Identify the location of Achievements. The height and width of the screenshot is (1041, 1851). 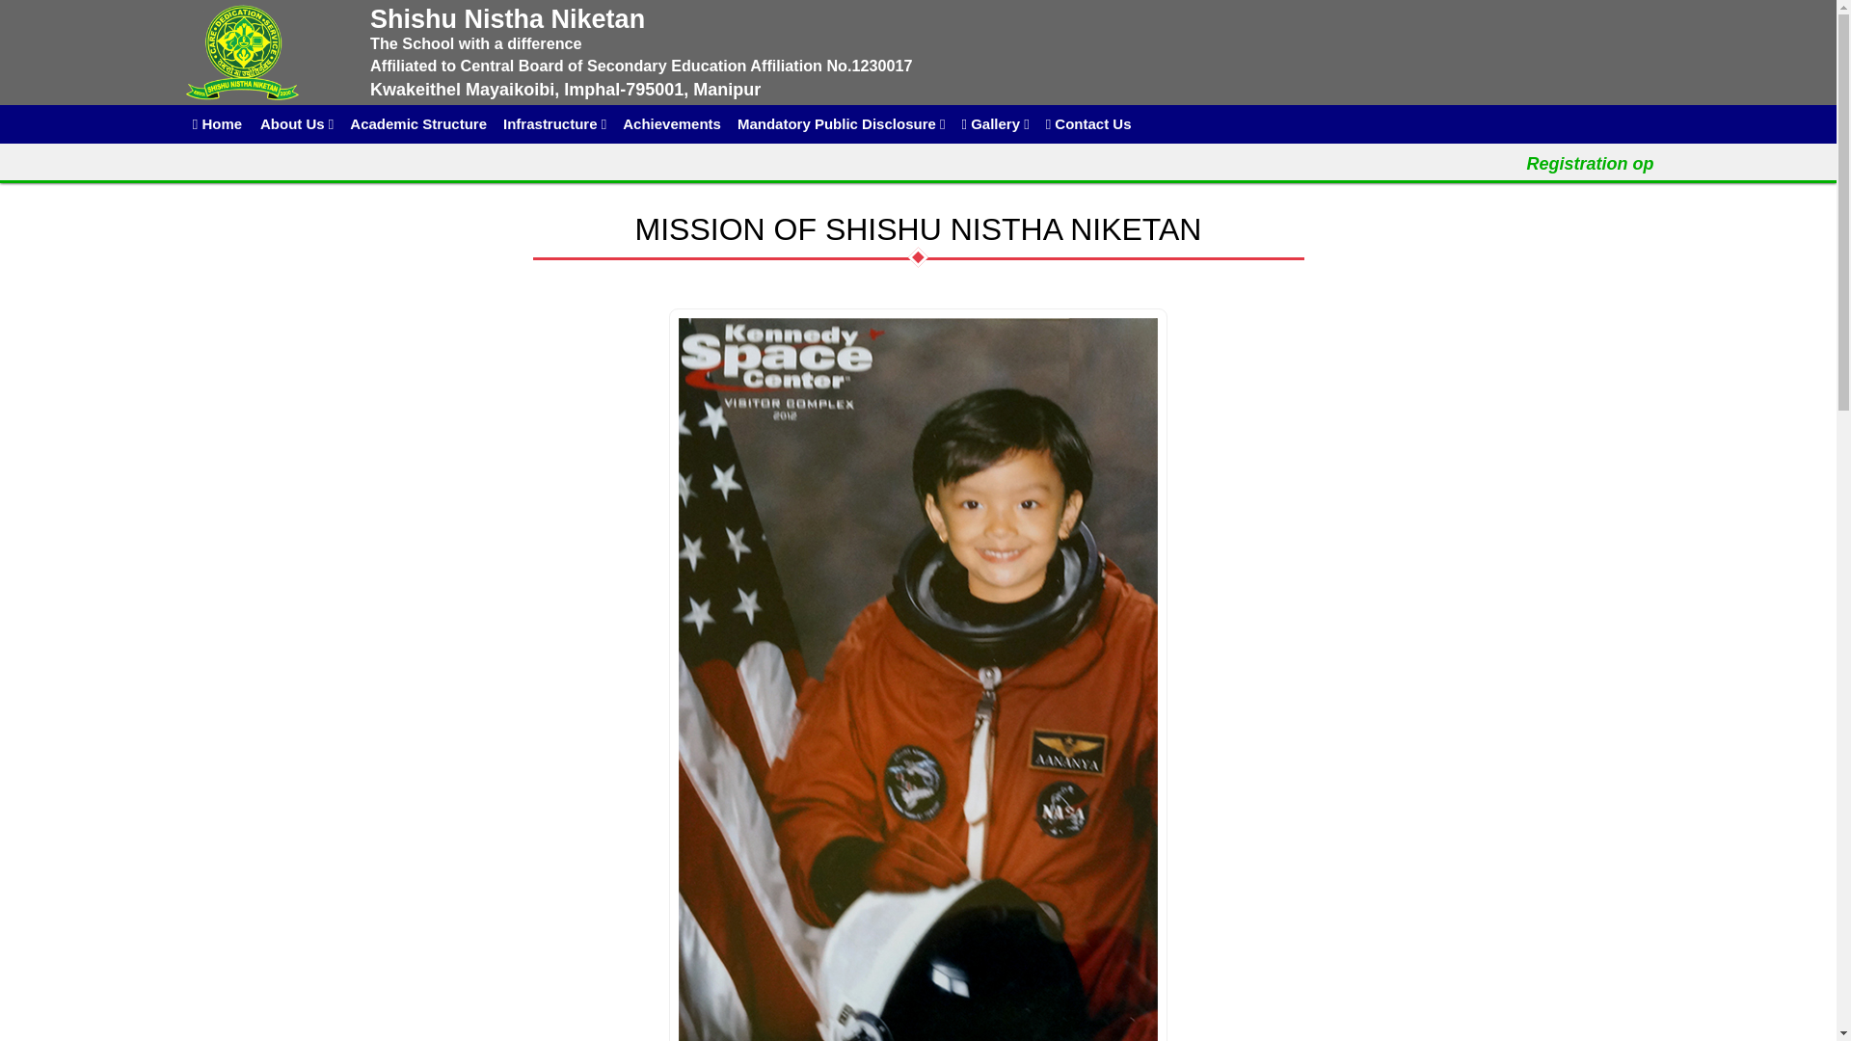
(673, 124).